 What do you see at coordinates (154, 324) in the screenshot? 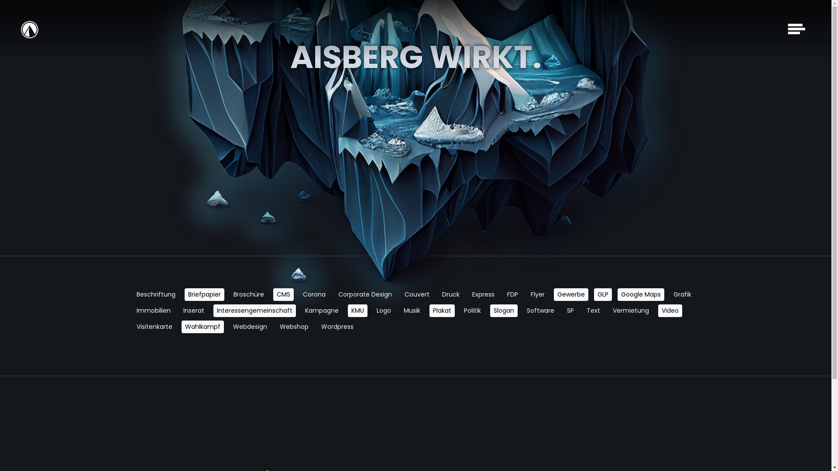
I see `Visitenkarte` at bounding box center [154, 324].